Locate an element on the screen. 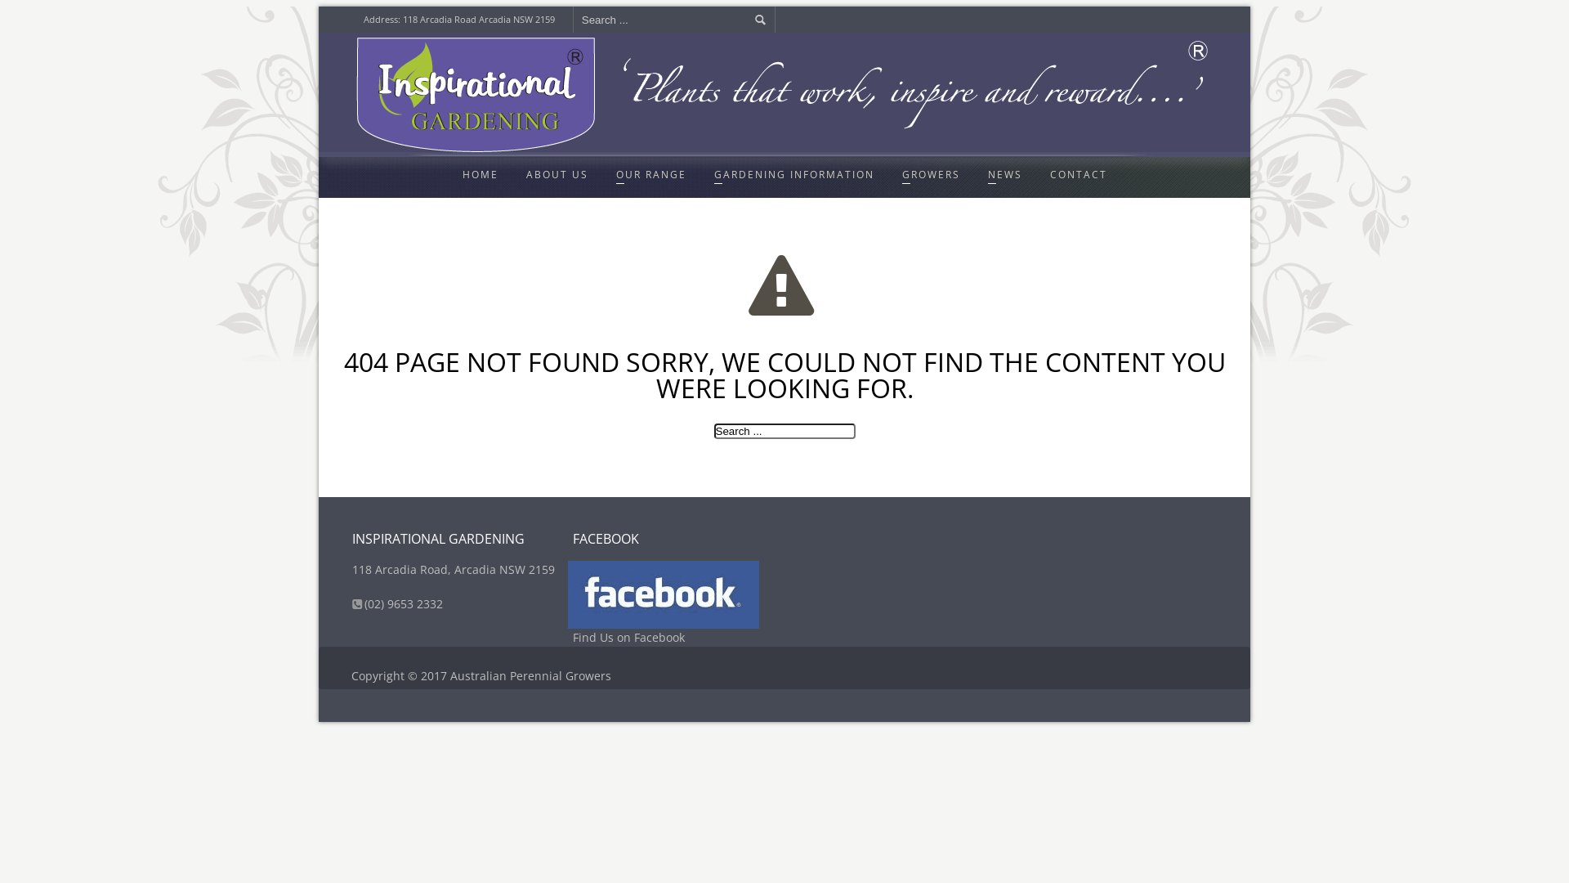 The width and height of the screenshot is (1569, 883). HOME is located at coordinates (481, 175).